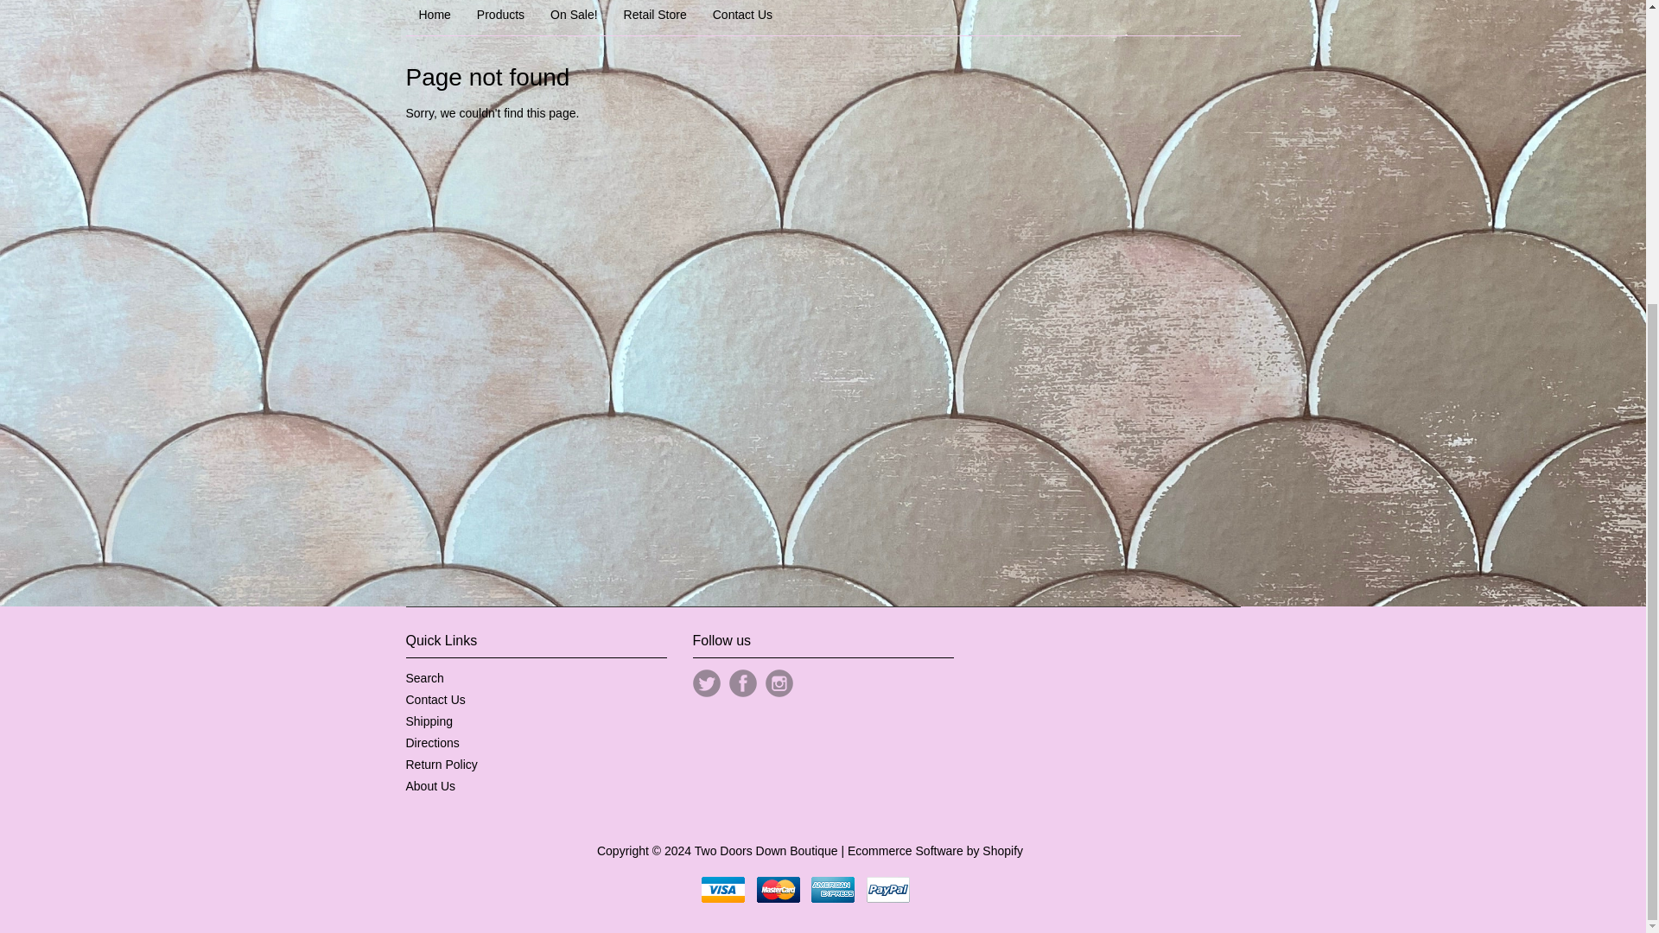  I want to click on About Us, so click(431, 786).